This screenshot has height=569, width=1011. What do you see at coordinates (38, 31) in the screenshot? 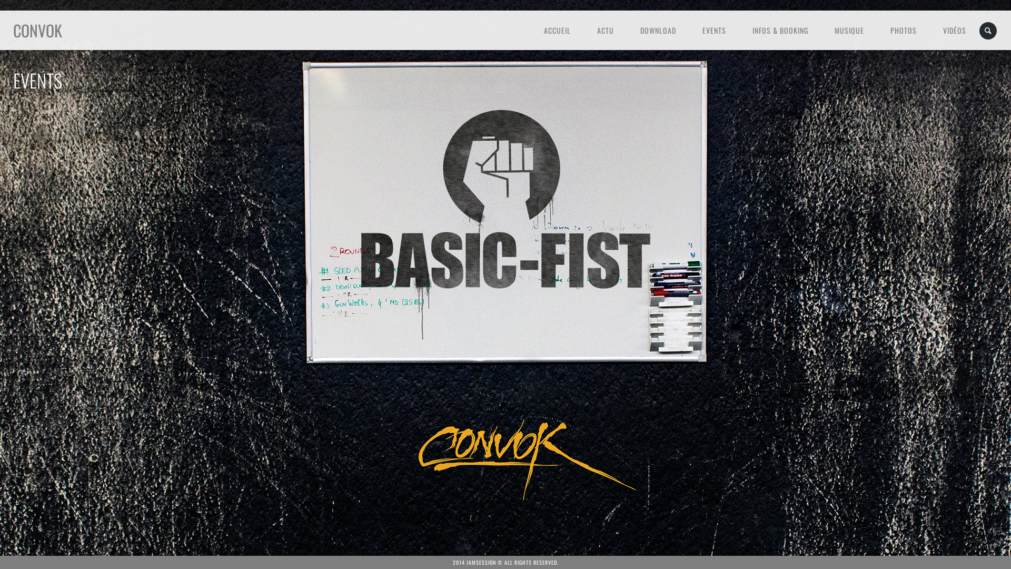
I see `CONVOK` at bounding box center [38, 31].